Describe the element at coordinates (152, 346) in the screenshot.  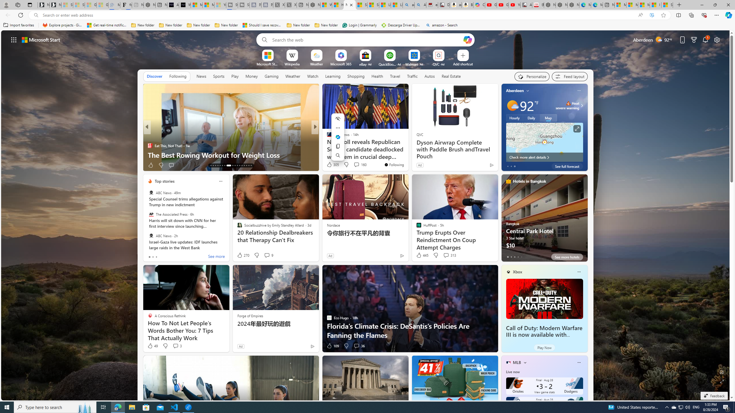
I see `49 Like` at that location.